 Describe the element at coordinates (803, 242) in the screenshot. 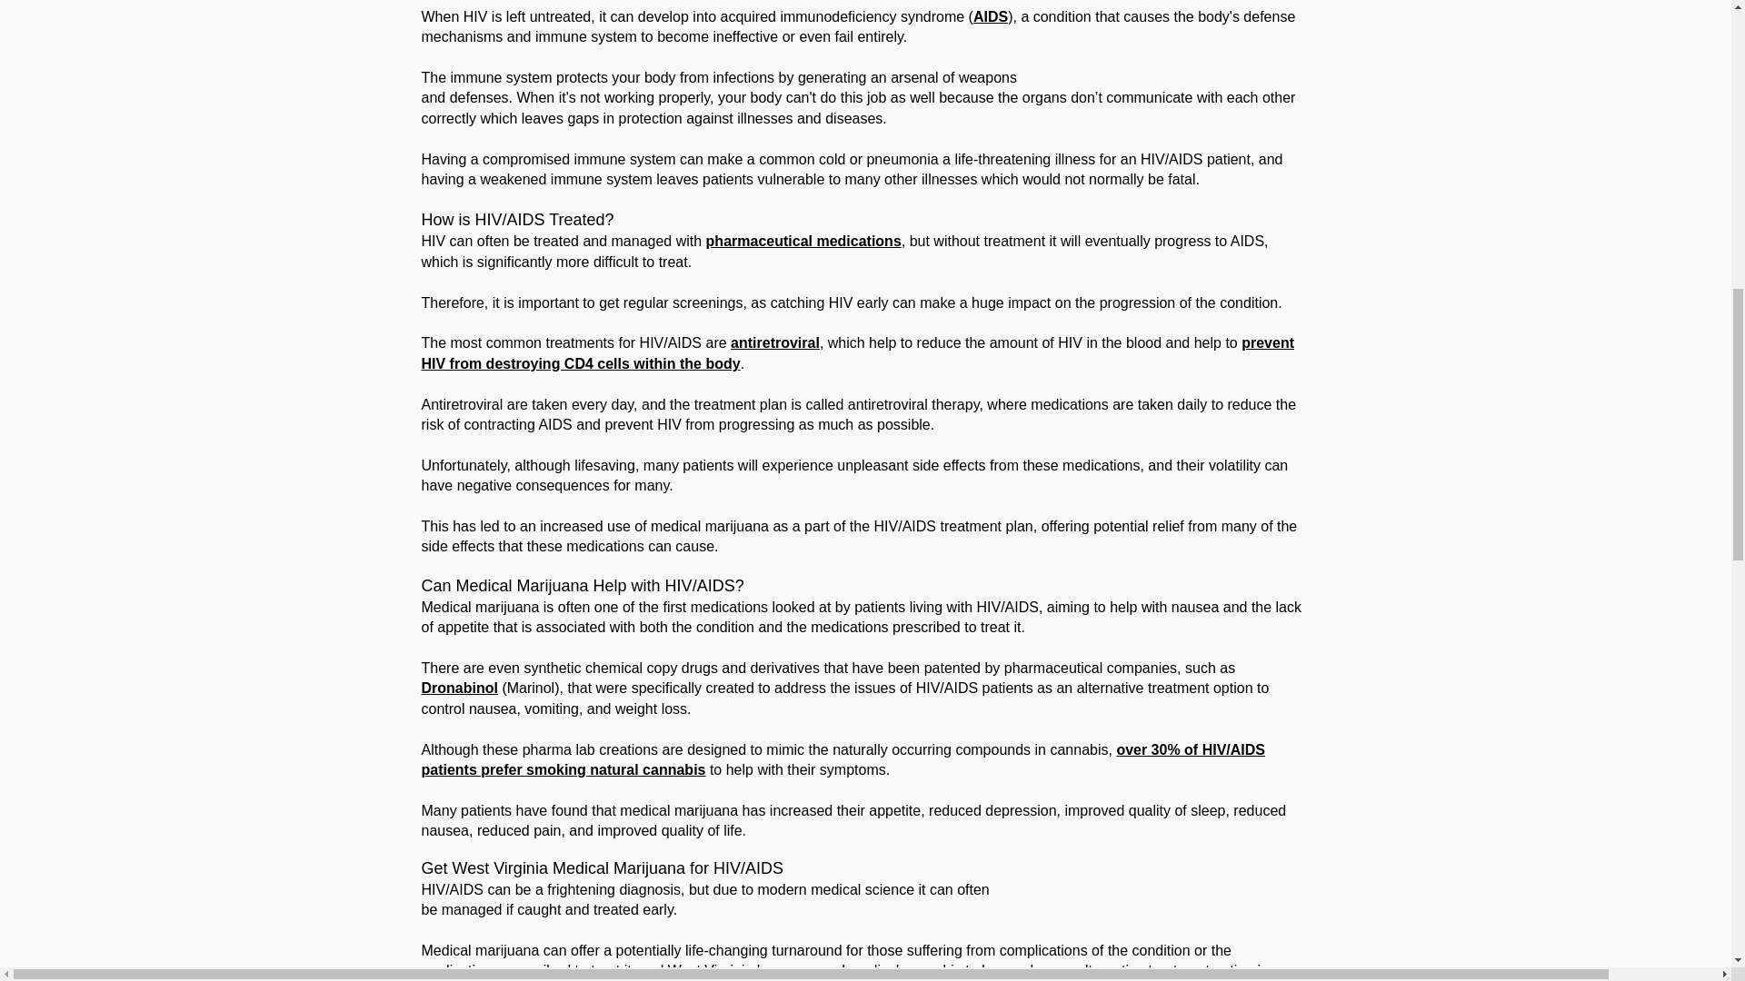

I see `pharmaceutical medications` at that location.